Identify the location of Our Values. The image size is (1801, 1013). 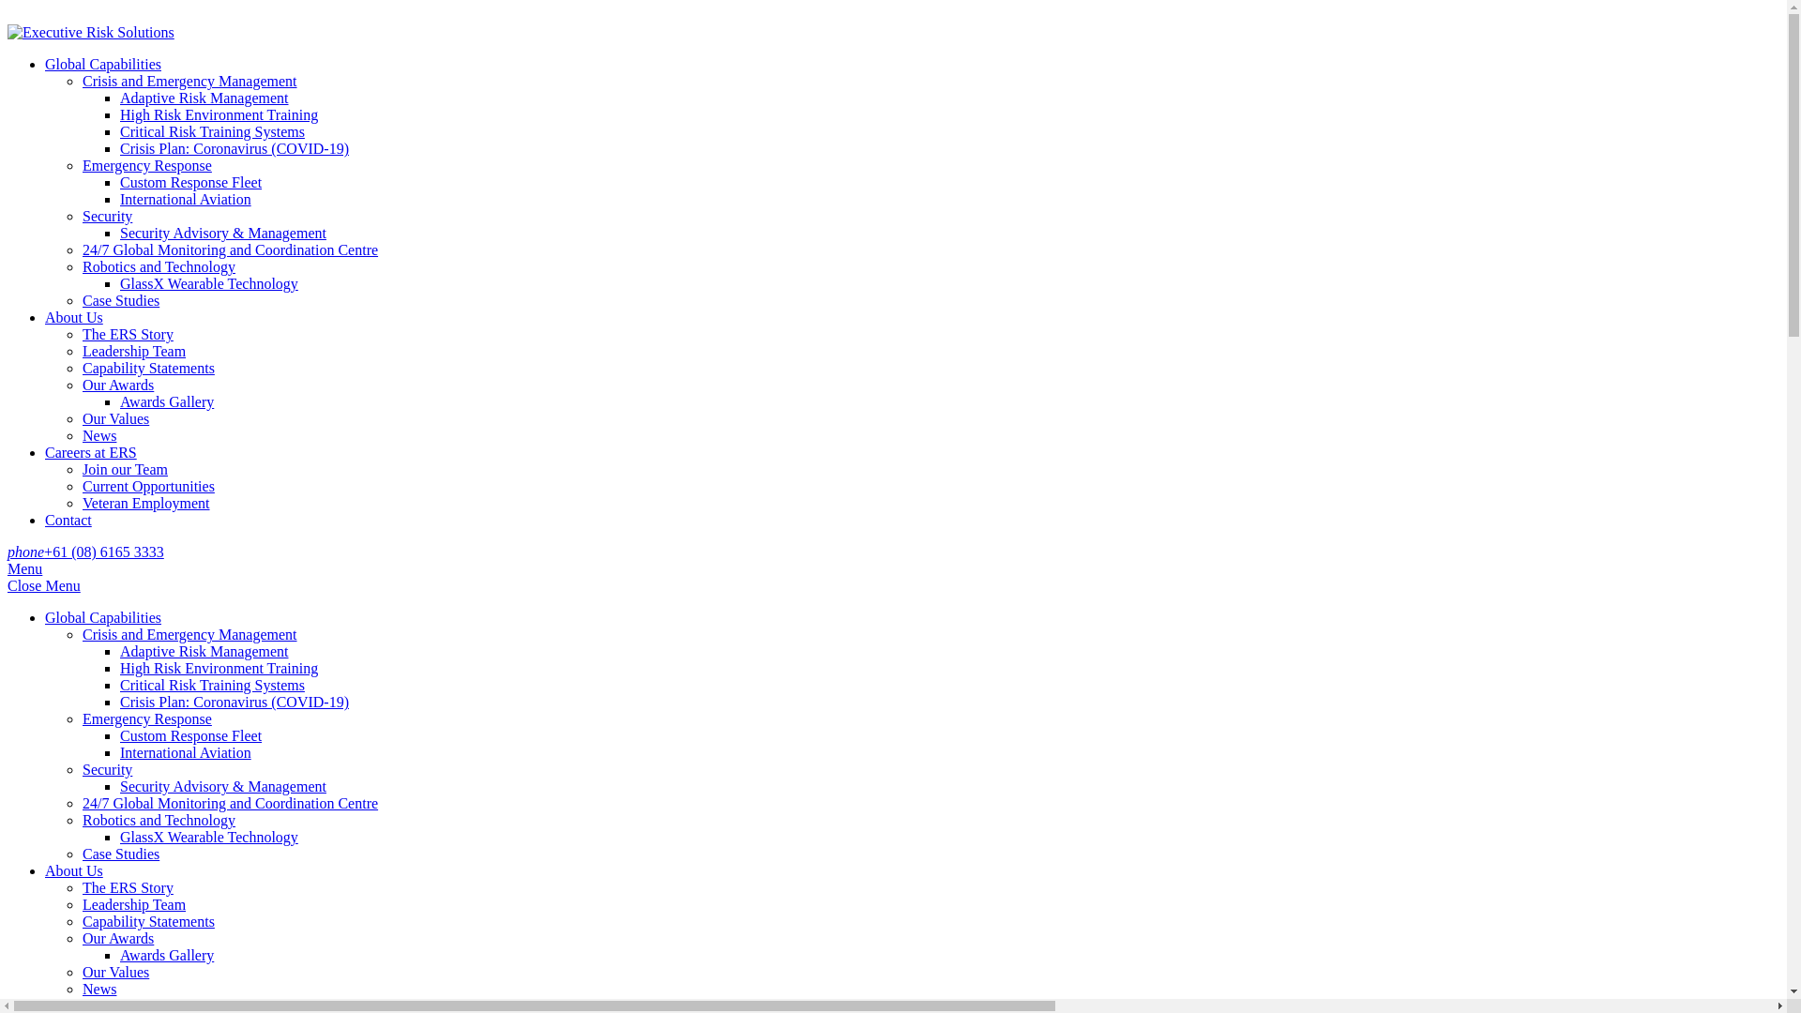
(116, 418).